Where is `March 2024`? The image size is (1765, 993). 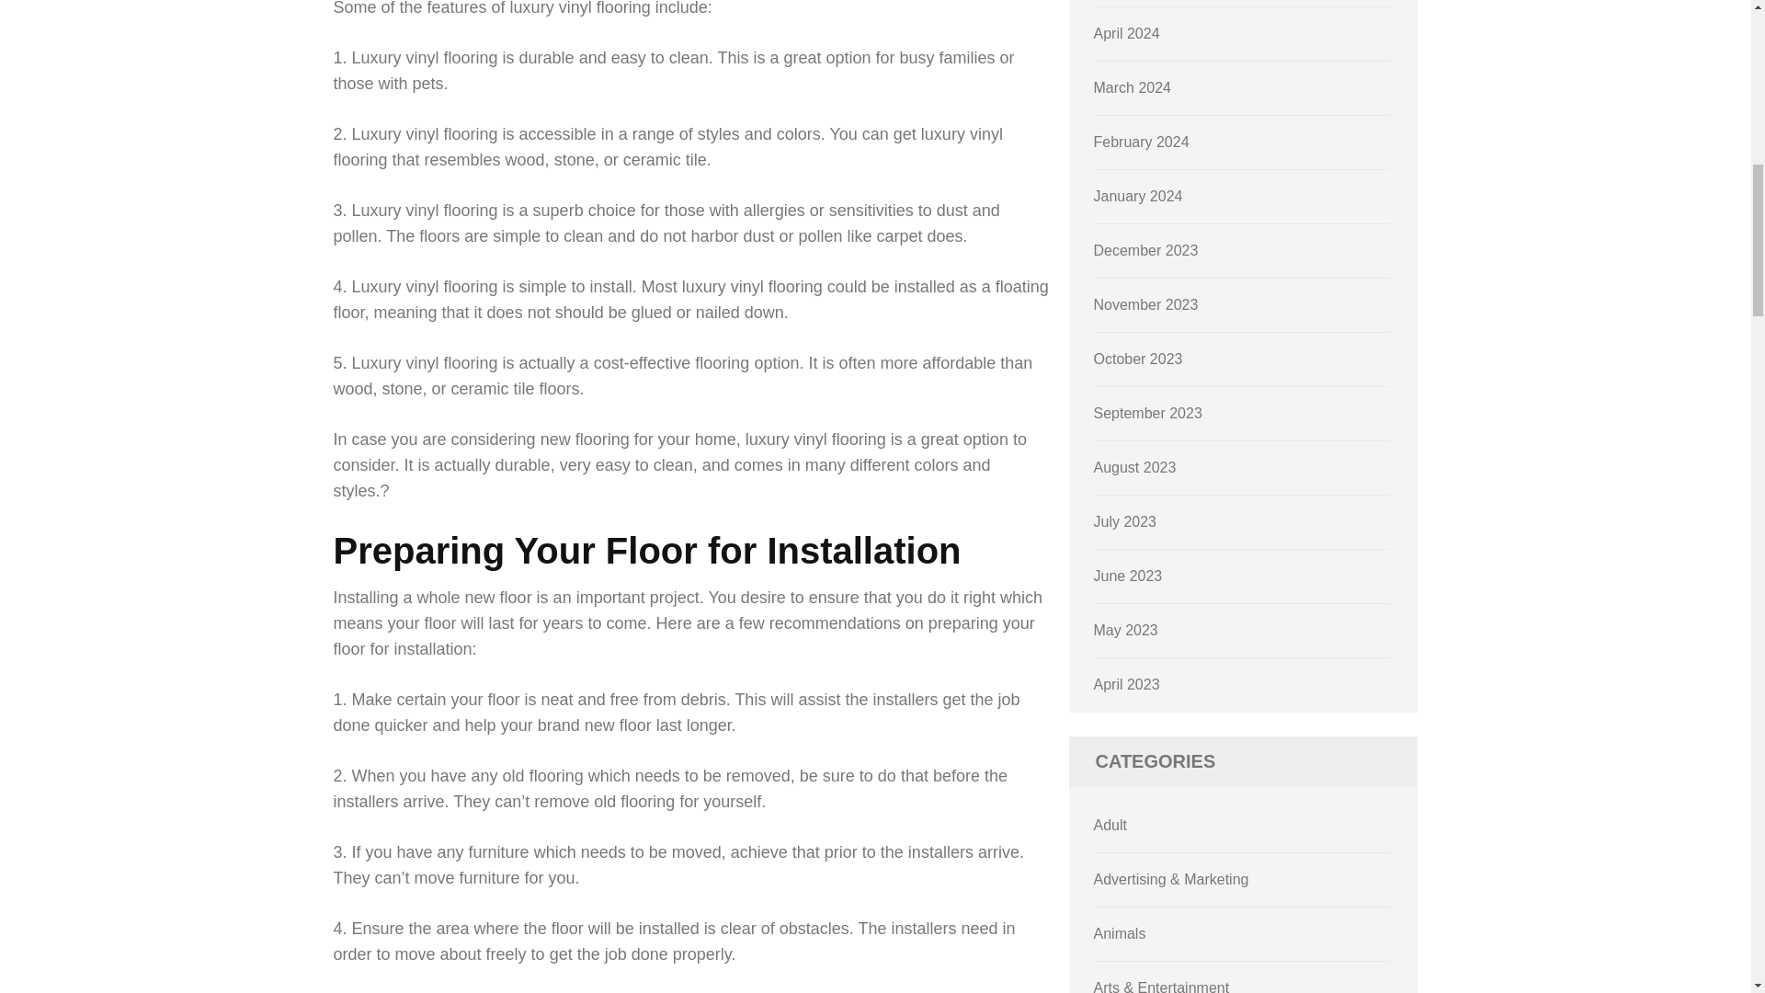
March 2024 is located at coordinates (1133, 87).